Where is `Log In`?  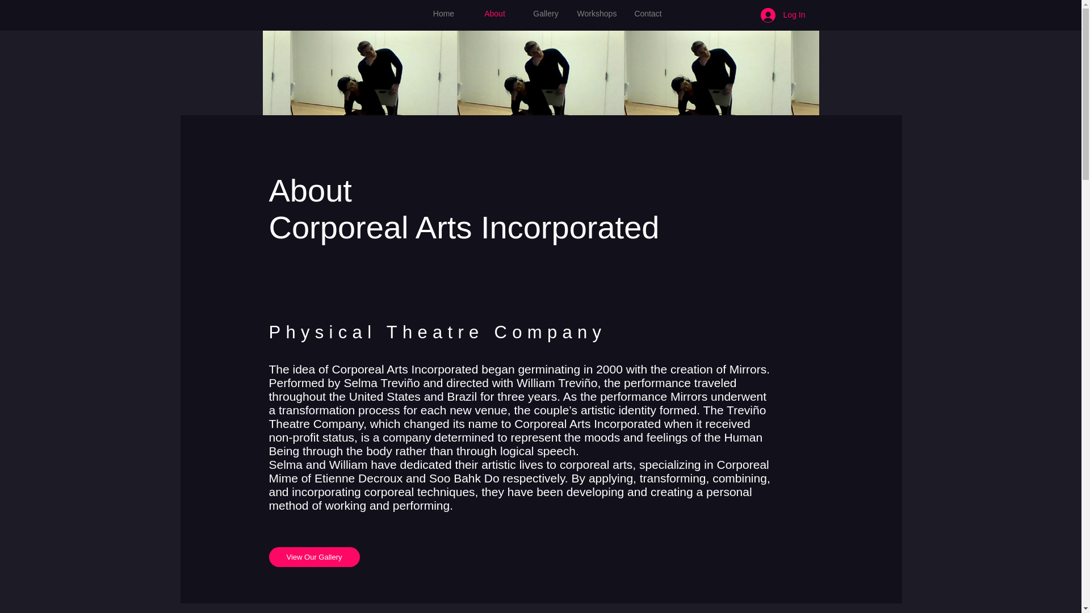
Log In is located at coordinates (783, 15).